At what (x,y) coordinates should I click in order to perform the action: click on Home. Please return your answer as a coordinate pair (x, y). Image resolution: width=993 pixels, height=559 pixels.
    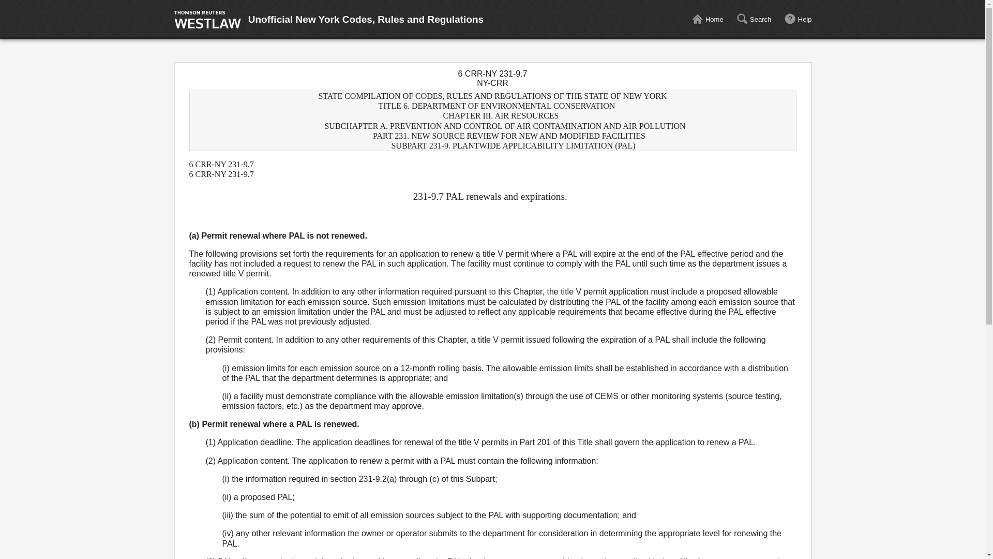
    Looking at the image, I should click on (708, 20).